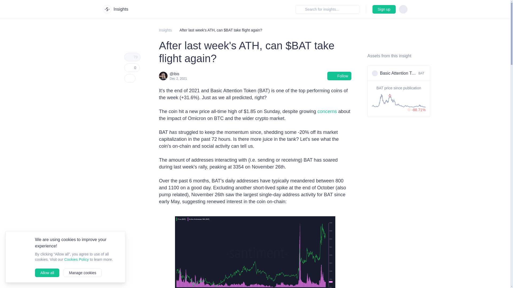 The height and width of the screenshot is (288, 513). Describe the element at coordinates (399, 73) in the screenshot. I see `Insights` at that location.